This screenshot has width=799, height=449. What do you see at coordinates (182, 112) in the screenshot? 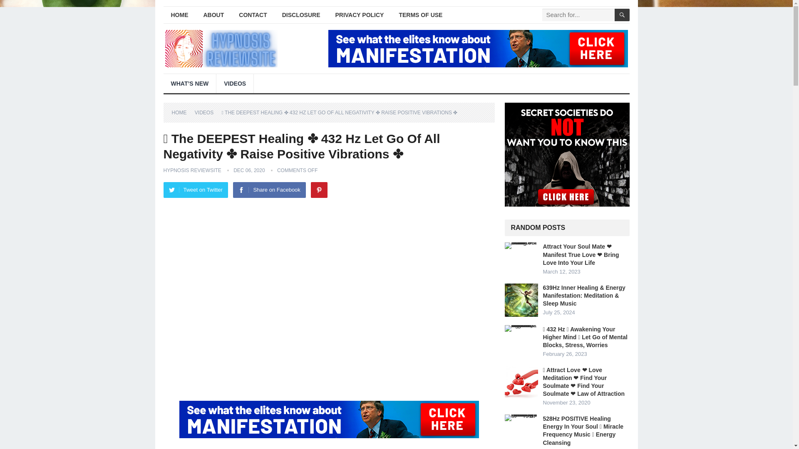
I see `HOME` at bounding box center [182, 112].